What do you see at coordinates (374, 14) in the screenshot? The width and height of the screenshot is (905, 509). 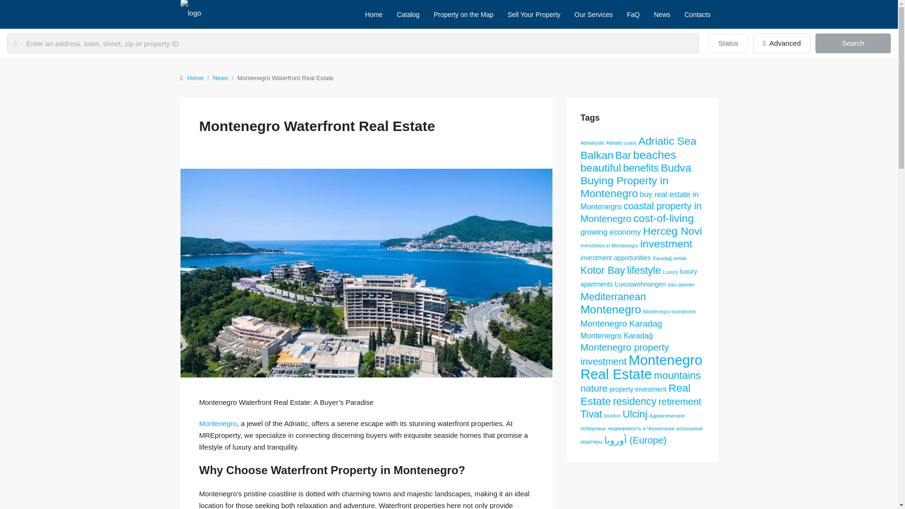 I see `Home` at bounding box center [374, 14].